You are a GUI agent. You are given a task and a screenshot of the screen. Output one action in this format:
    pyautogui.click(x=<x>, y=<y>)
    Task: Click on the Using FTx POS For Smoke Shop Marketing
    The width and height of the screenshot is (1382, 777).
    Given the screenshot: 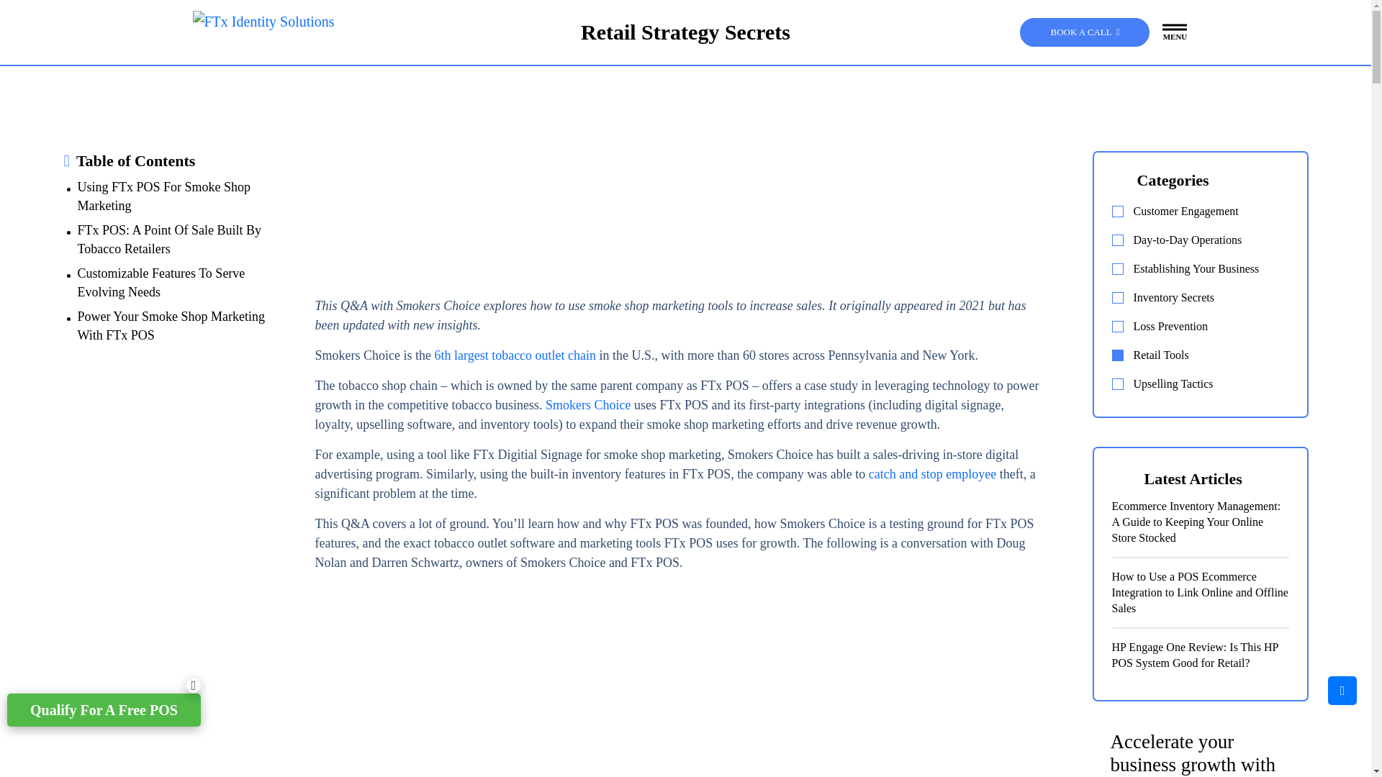 What is the action you would take?
    pyautogui.click(x=181, y=199)
    